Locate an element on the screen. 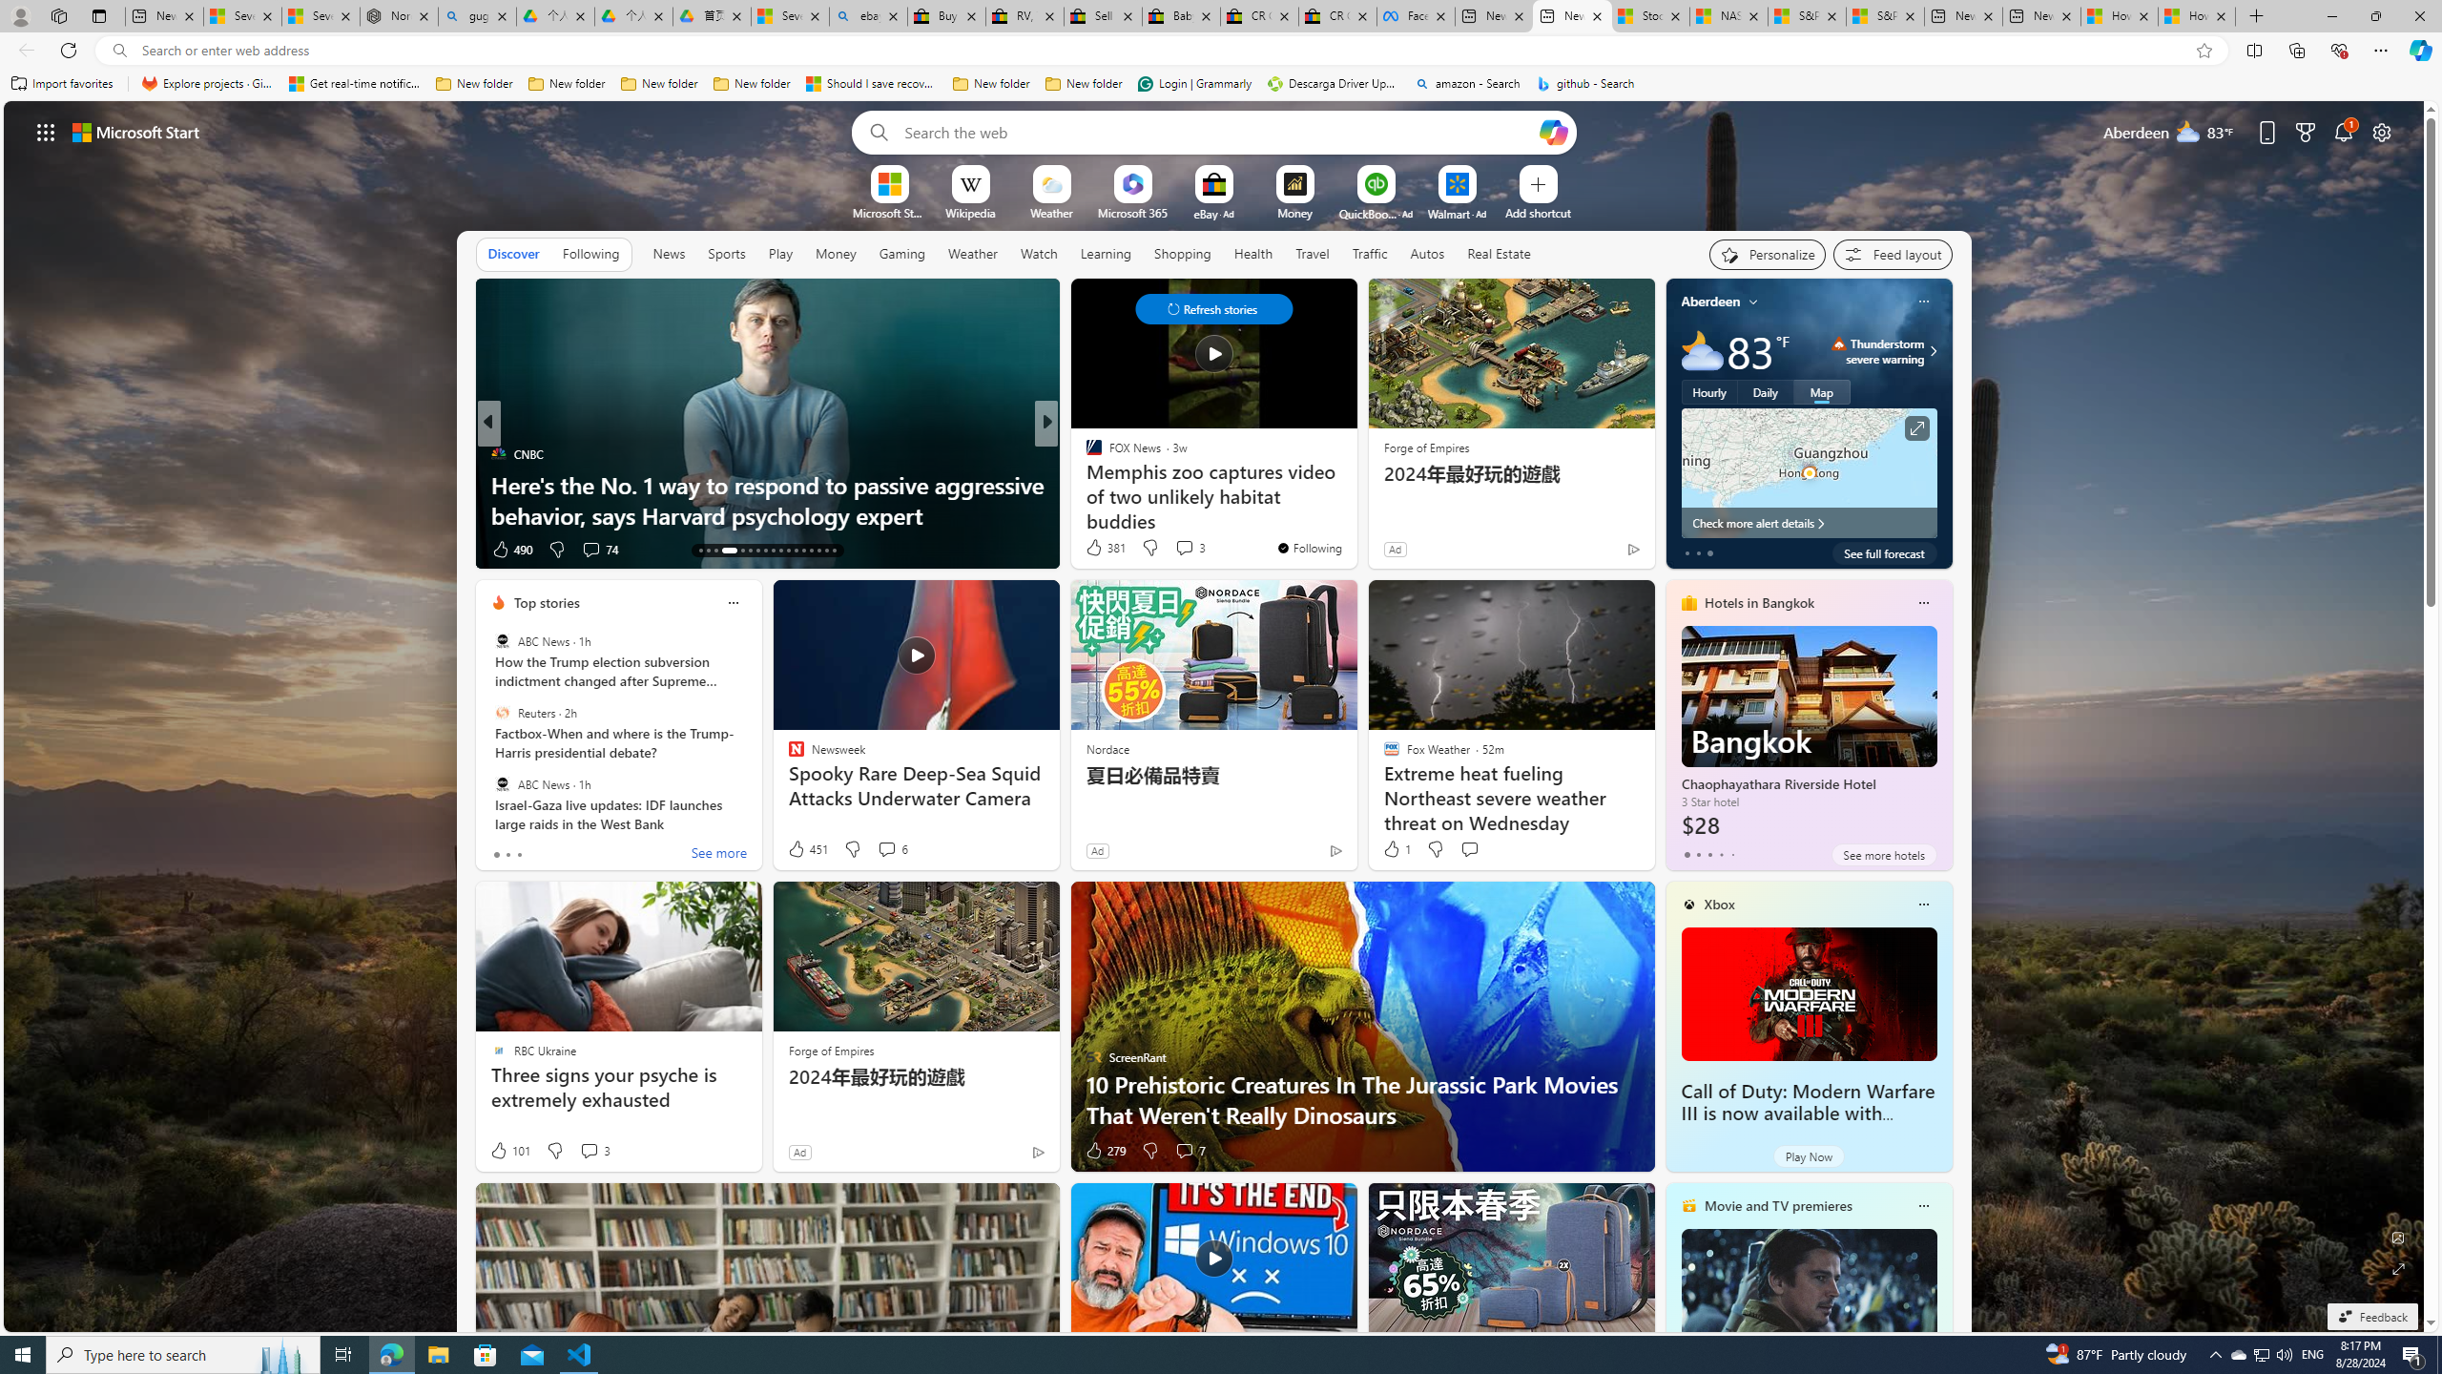 The height and width of the screenshot is (1374, 2442). Wikipedia is located at coordinates (970, 212).